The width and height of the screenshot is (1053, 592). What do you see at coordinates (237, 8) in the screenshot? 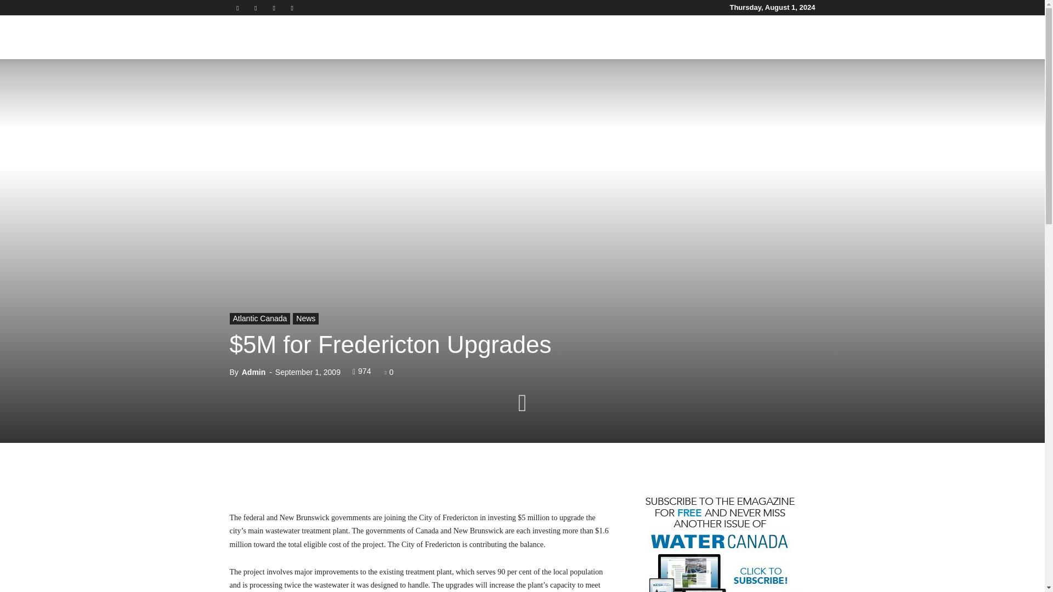
I see `Facebook` at bounding box center [237, 8].